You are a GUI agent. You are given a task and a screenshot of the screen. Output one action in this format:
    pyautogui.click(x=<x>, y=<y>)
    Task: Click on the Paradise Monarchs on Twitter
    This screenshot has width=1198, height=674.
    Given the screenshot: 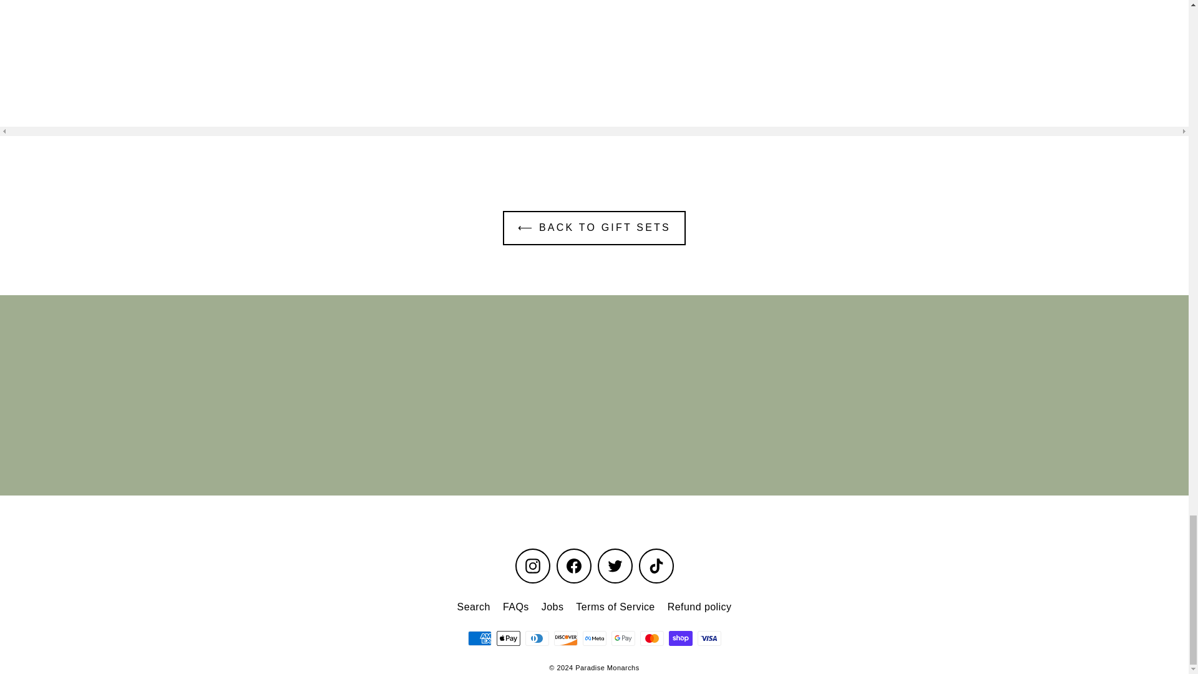 What is the action you would take?
    pyautogui.click(x=615, y=566)
    